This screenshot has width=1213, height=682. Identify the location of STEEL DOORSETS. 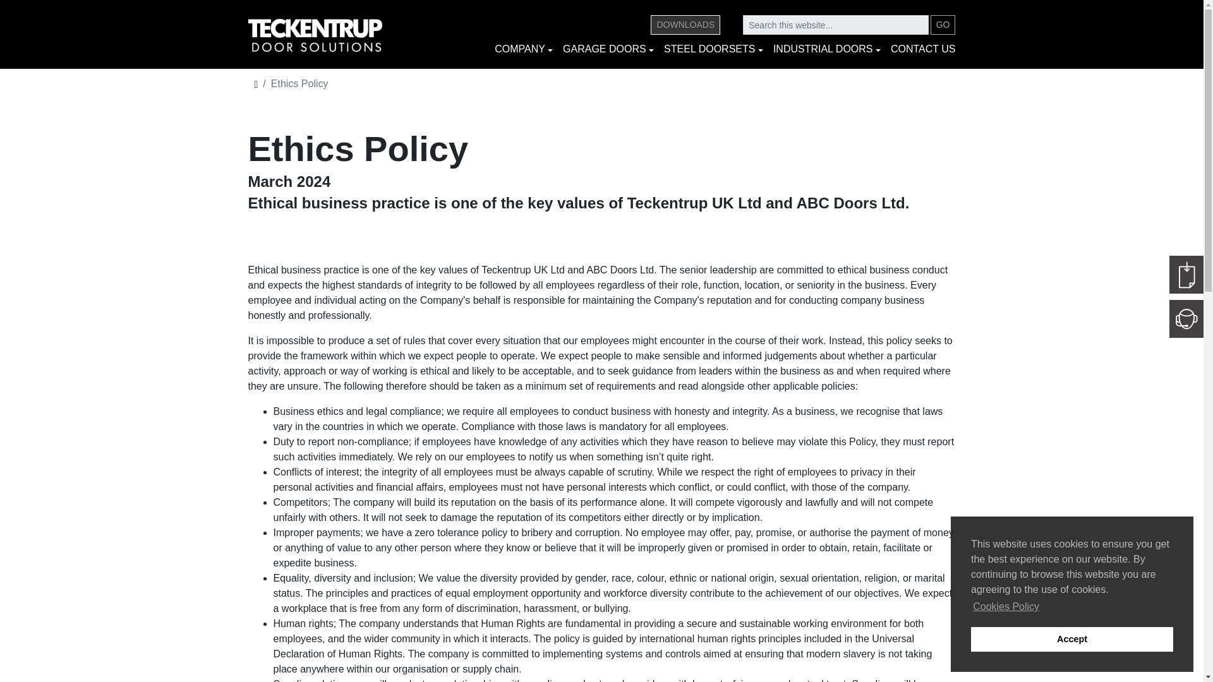
(713, 49).